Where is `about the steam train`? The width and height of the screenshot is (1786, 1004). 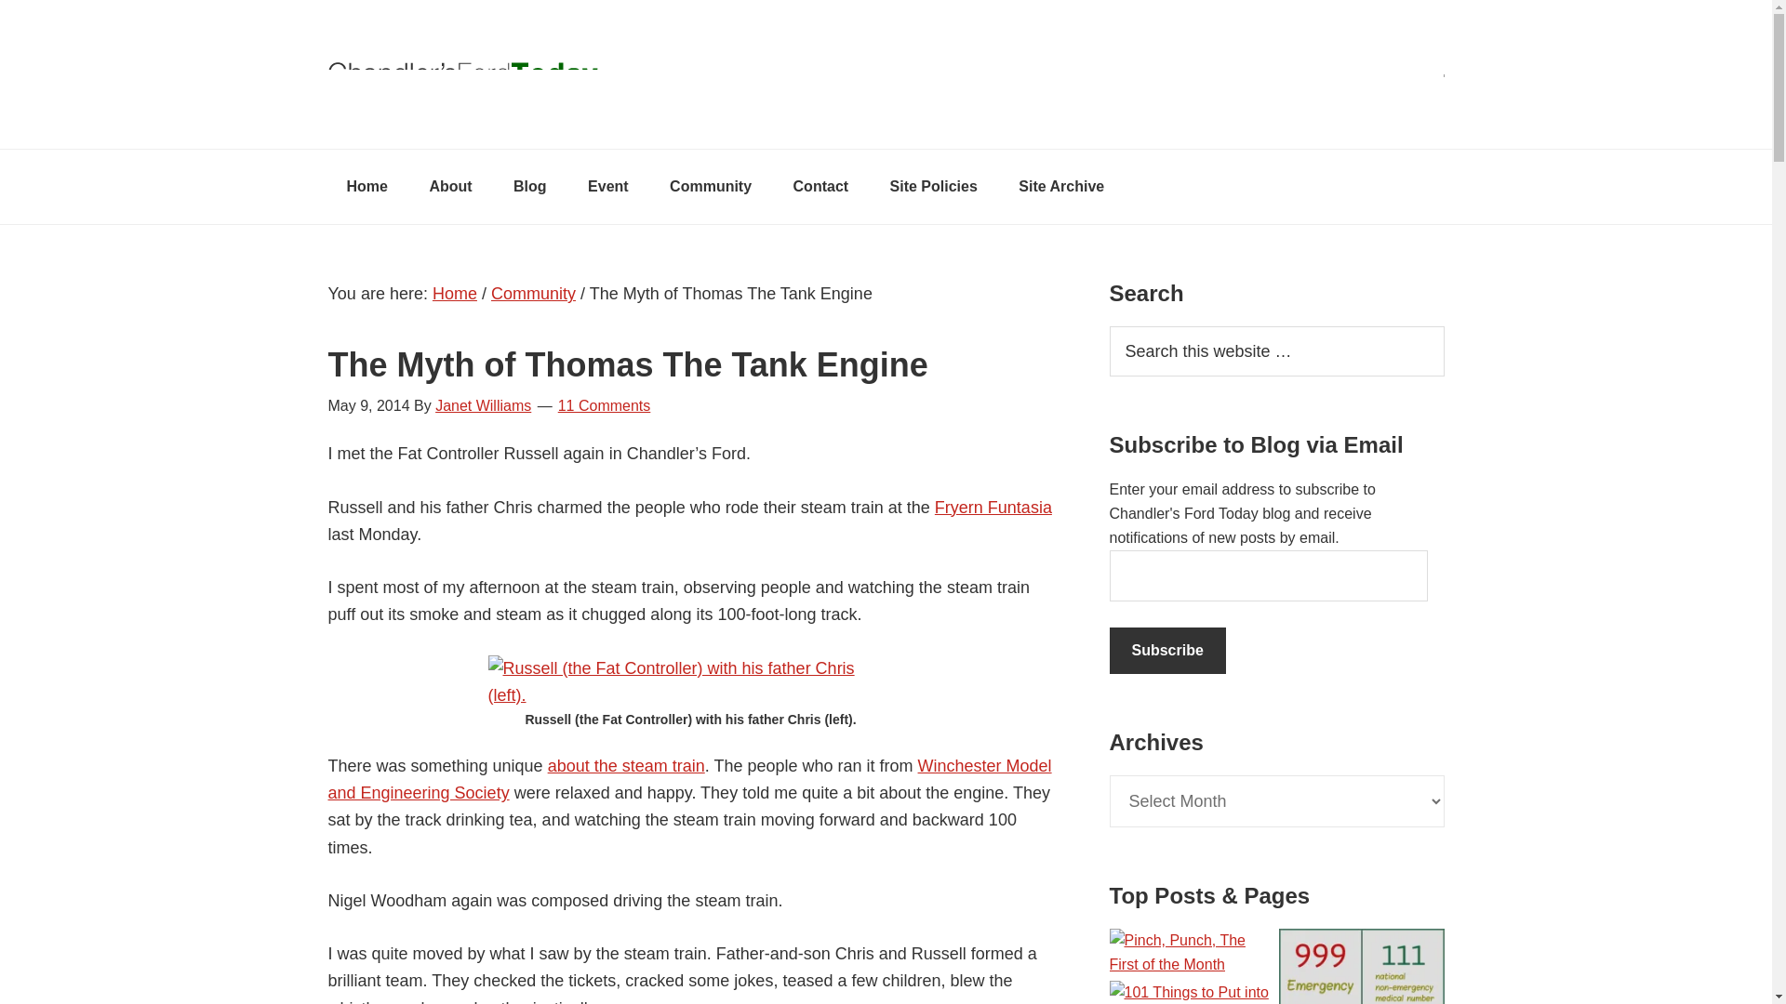
about the steam train is located at coordinates (627, 766).